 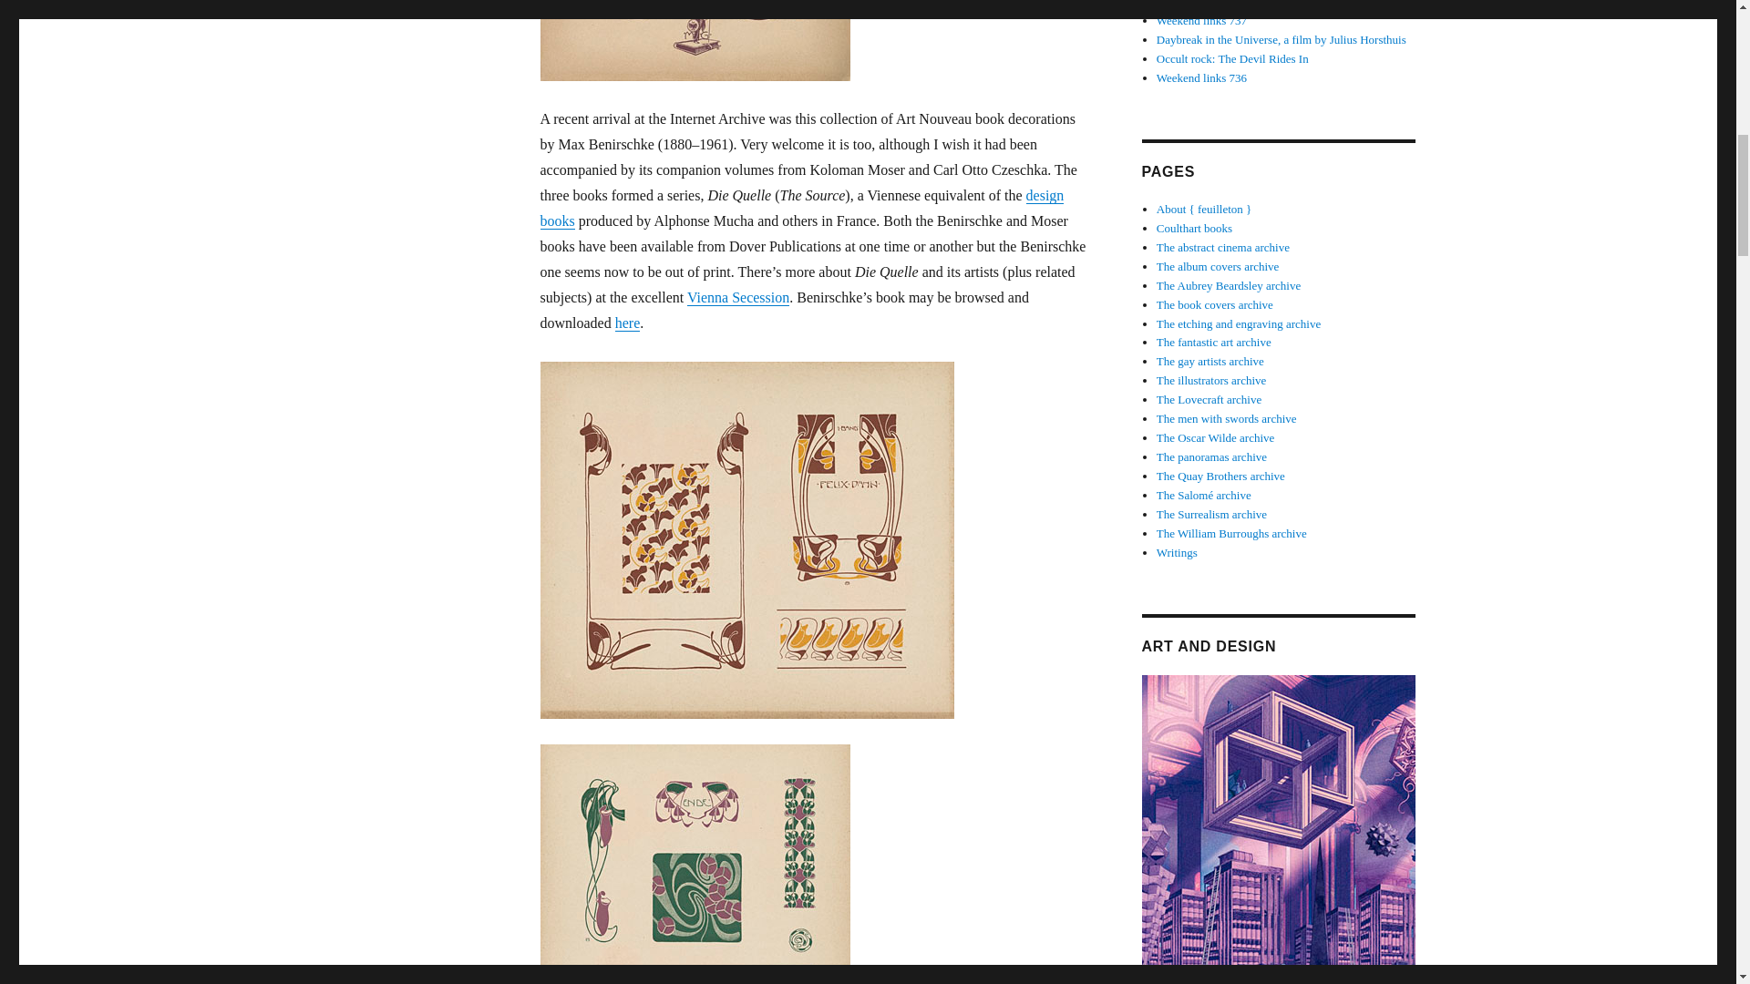 I want to click on Vienna Secession, so click(x=738, y=297).